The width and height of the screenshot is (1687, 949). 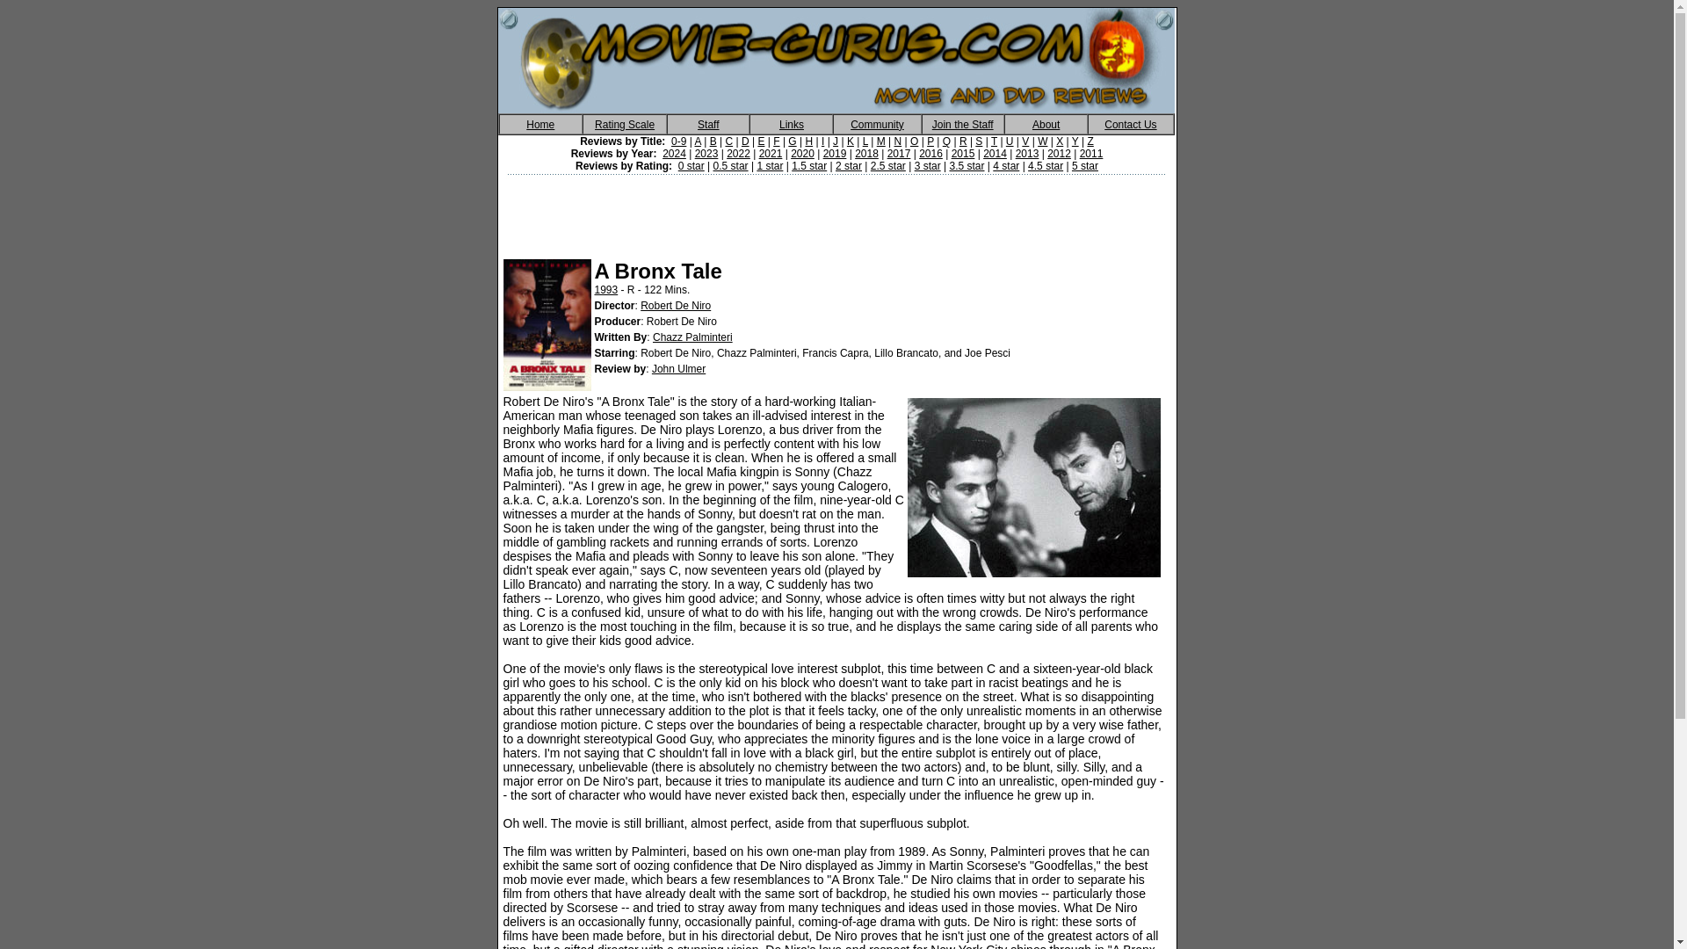 I want to click on Links, so click(x=792, y=123).